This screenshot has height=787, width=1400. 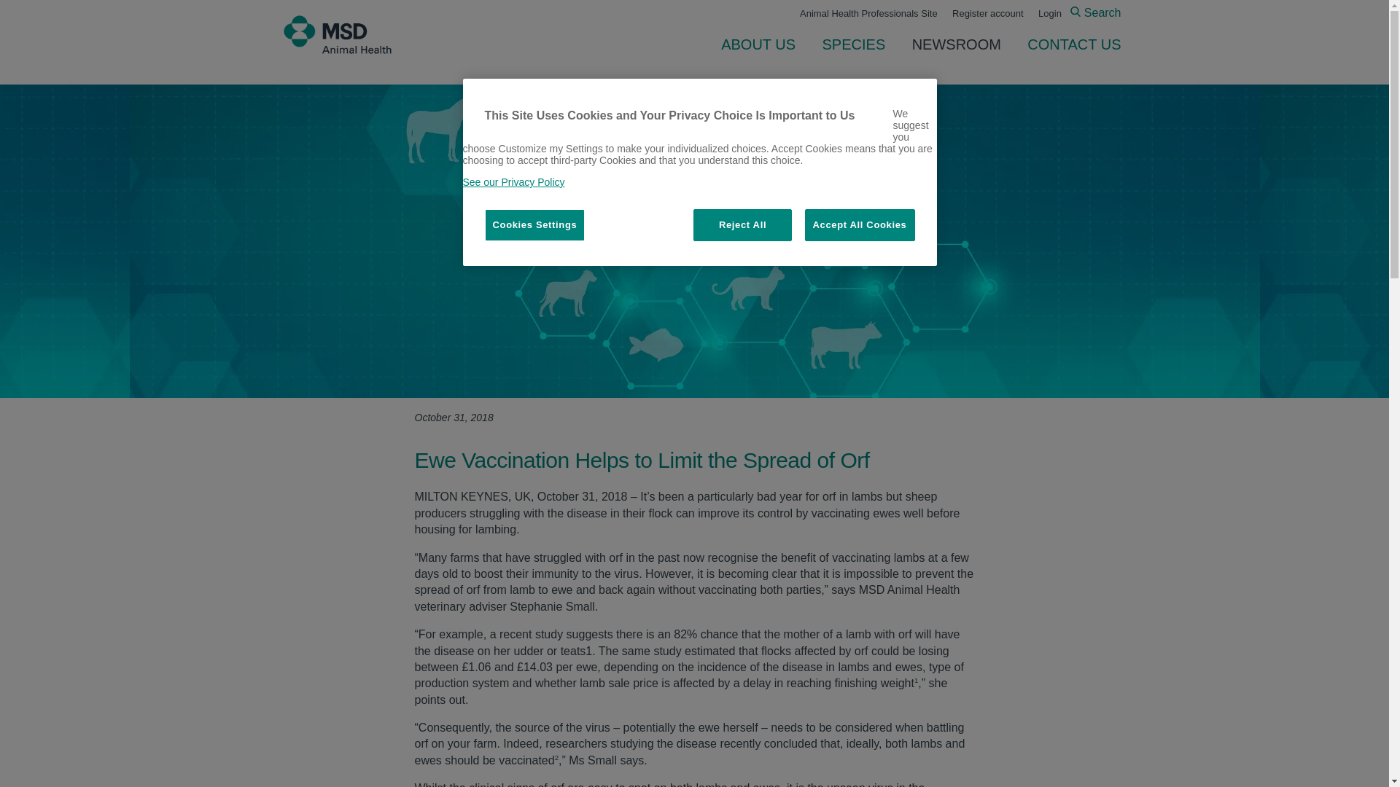 What do you see at coordinates (758, 44) in the screenshot?
I see `ABOUT US` at bounding box center [758, 44].